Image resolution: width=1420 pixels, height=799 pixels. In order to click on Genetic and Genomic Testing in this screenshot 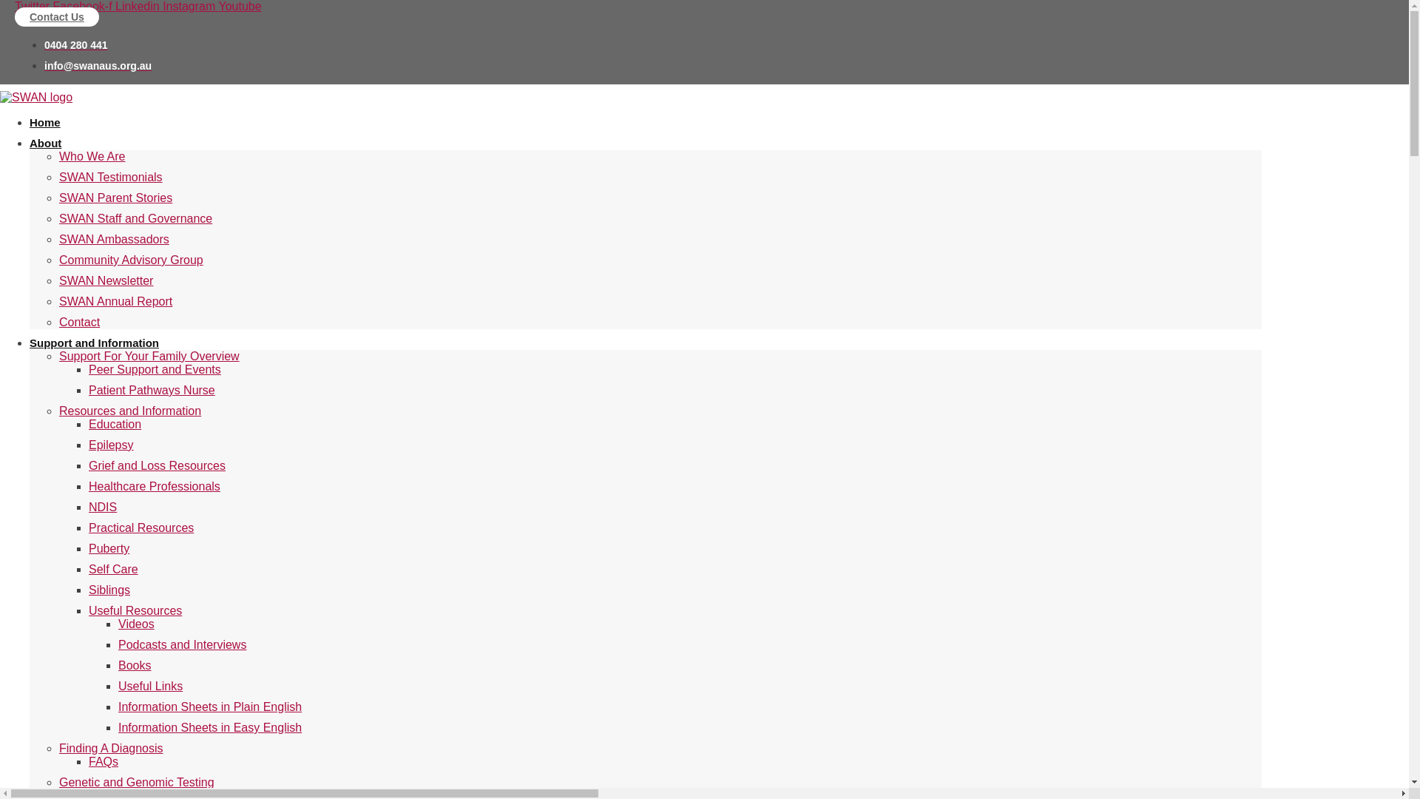, I will do `click(137, 783)`.